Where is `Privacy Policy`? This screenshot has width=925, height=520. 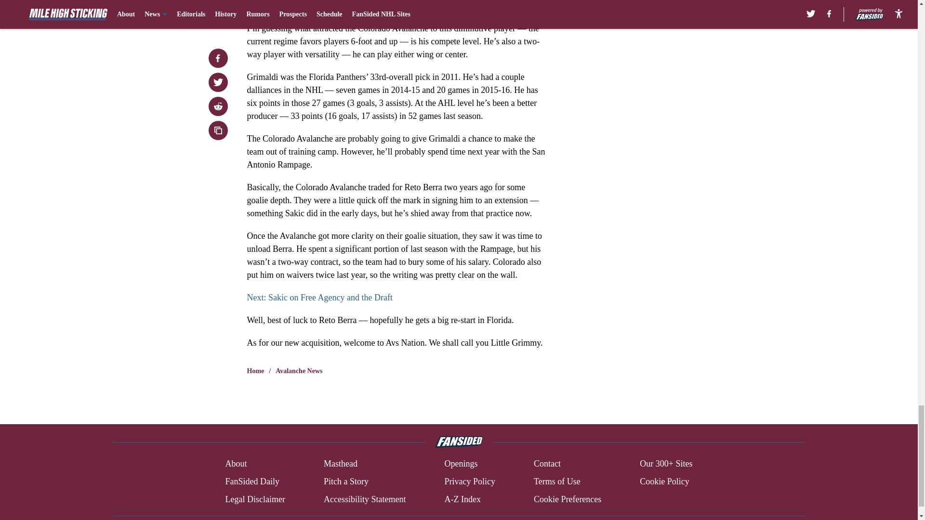
Privacy Policy is located at coordinates (469, 481).